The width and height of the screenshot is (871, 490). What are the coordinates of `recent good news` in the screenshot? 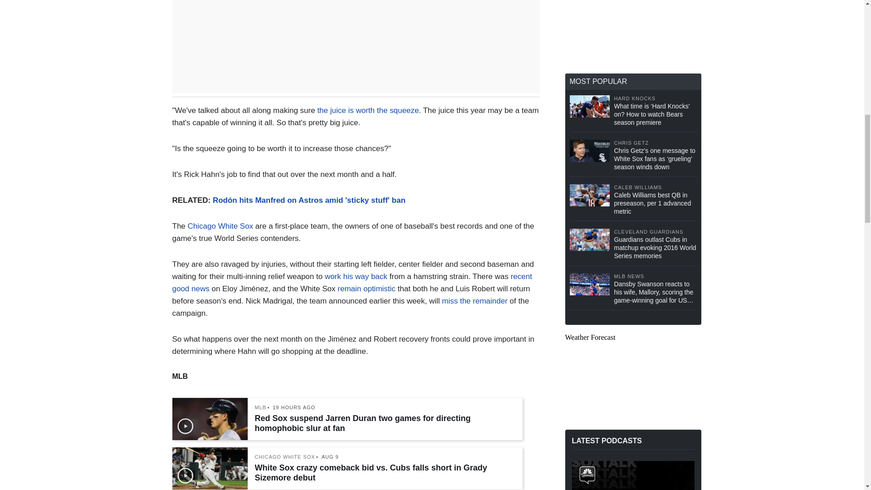 It's located at (352, 282).